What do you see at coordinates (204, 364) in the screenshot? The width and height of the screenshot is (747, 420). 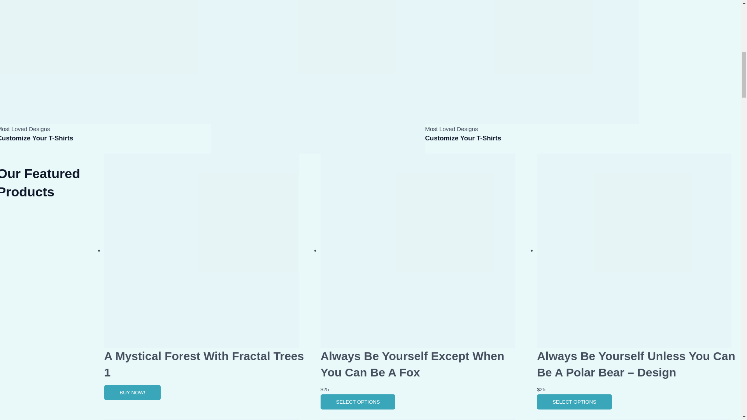 I see `A Mystical Forest With Fractal Trees 1` at bounding box center [204, 364].